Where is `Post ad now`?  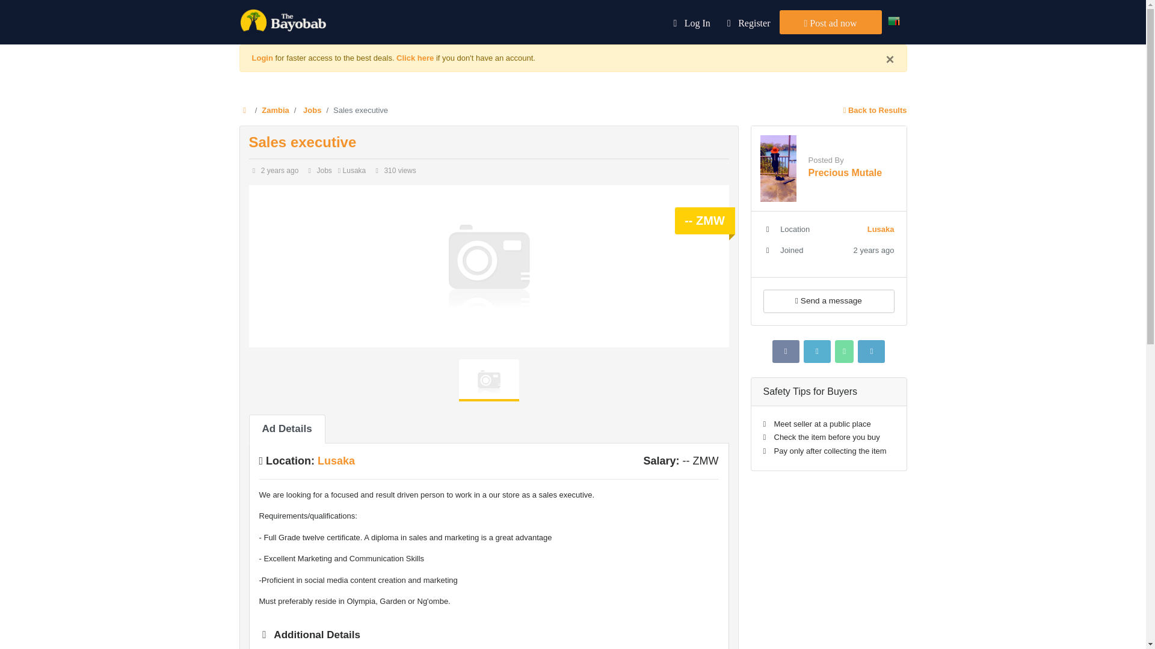
Post ad now is located at coordinates (831, 22).